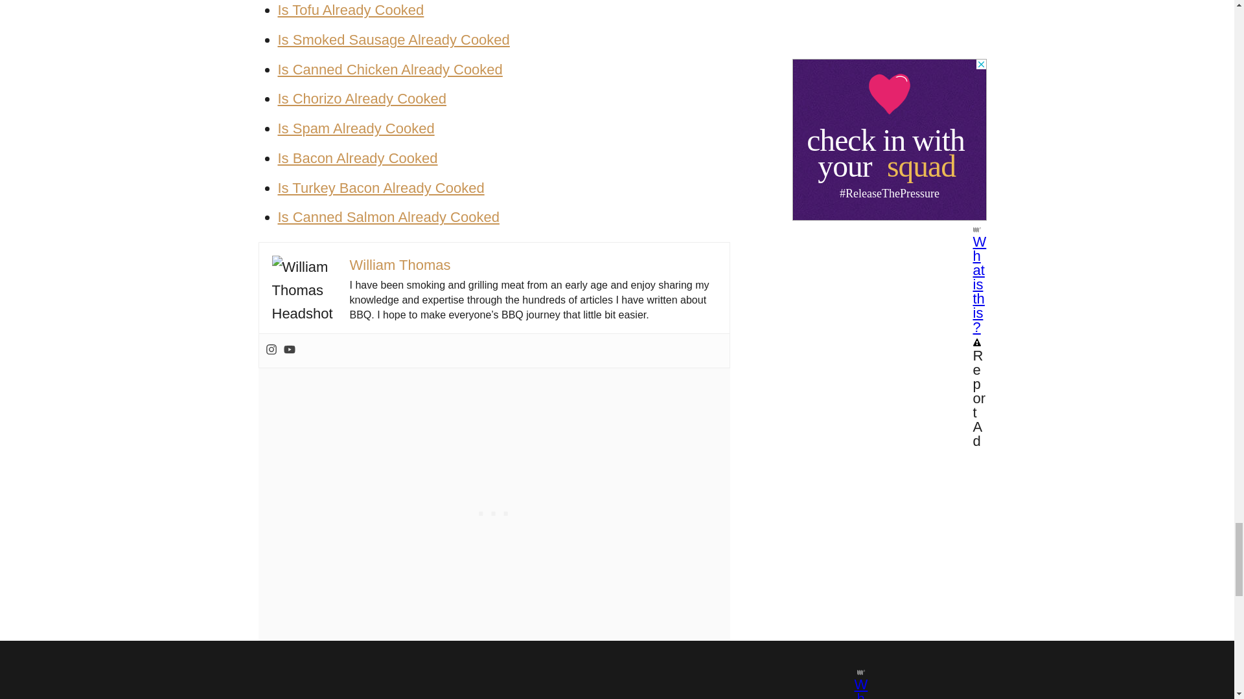 This screenshot has width=1244, height=699. Describe the element at coordinates (358, 158) in the screenshot. I see `Is Bacon Already Cooked` at that location.